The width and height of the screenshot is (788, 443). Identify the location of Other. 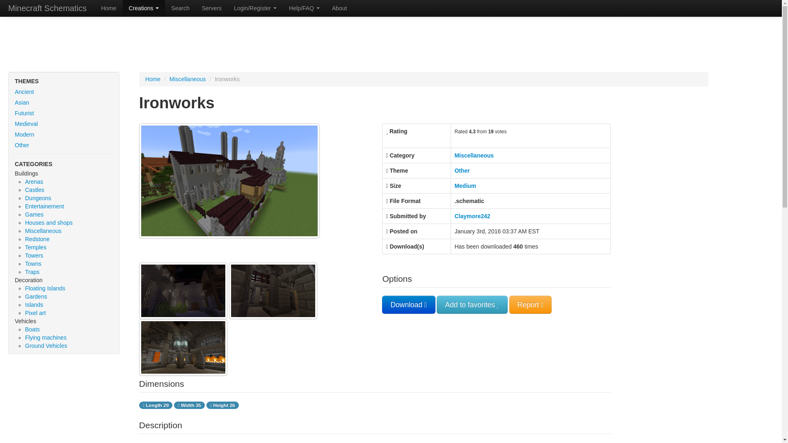
(64, 145).